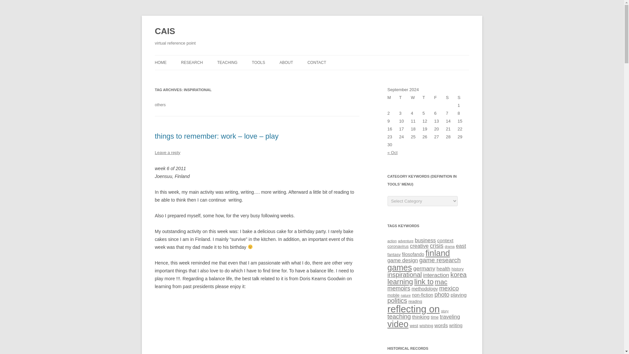  What do you see at coordinates (214, 76) in the screenshot?
I see `HCG` at bounding box center [214, 76].